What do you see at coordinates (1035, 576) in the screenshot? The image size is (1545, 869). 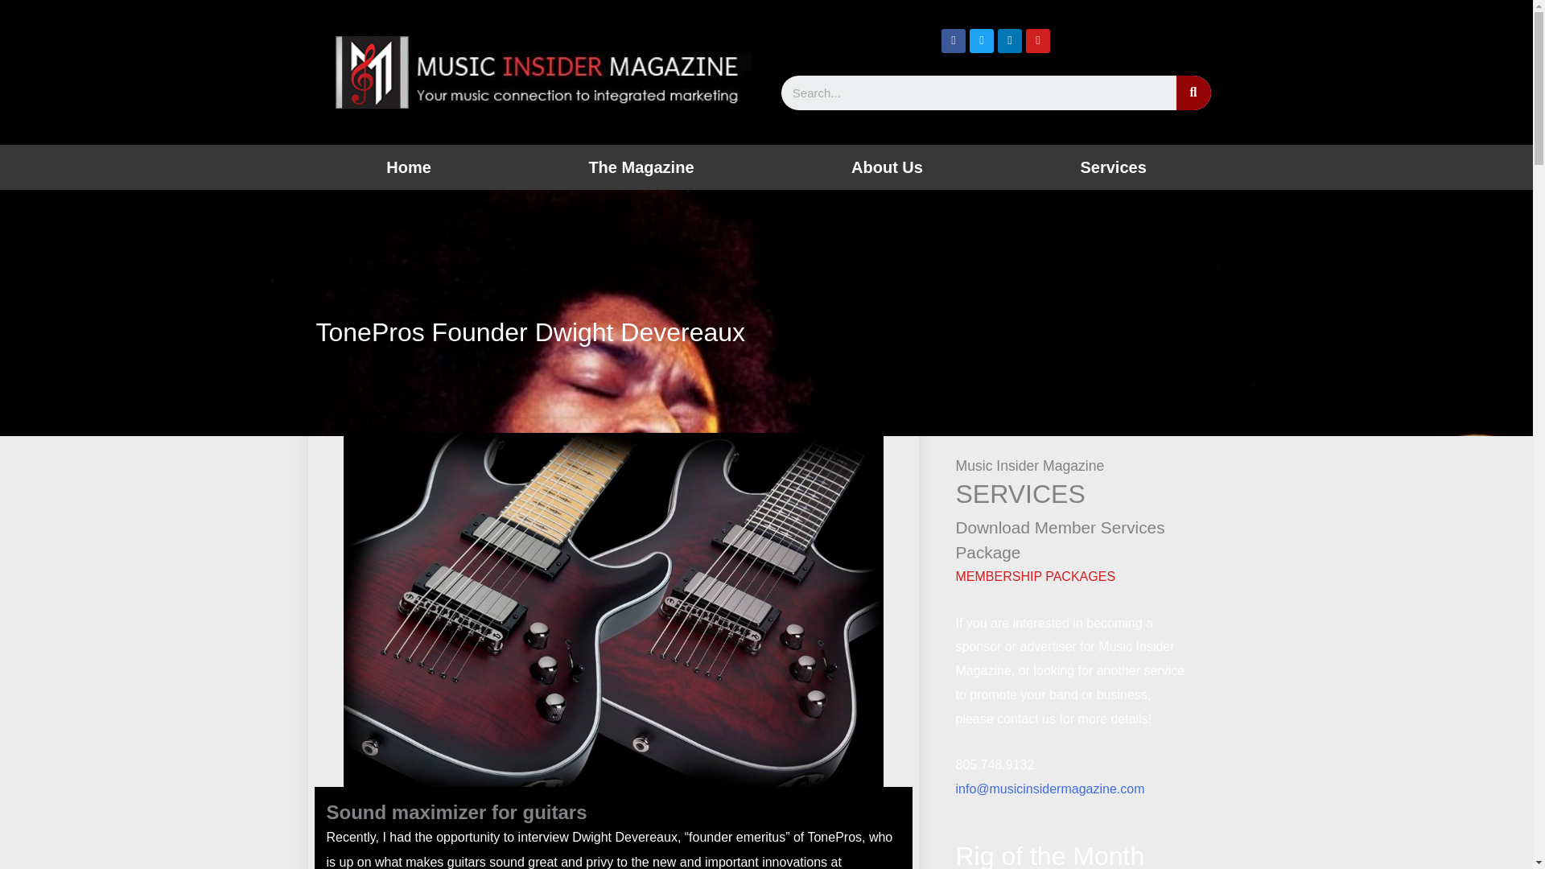 I see `MEMBERSHIP PACKAGES` at bounding box center [1035, 576].